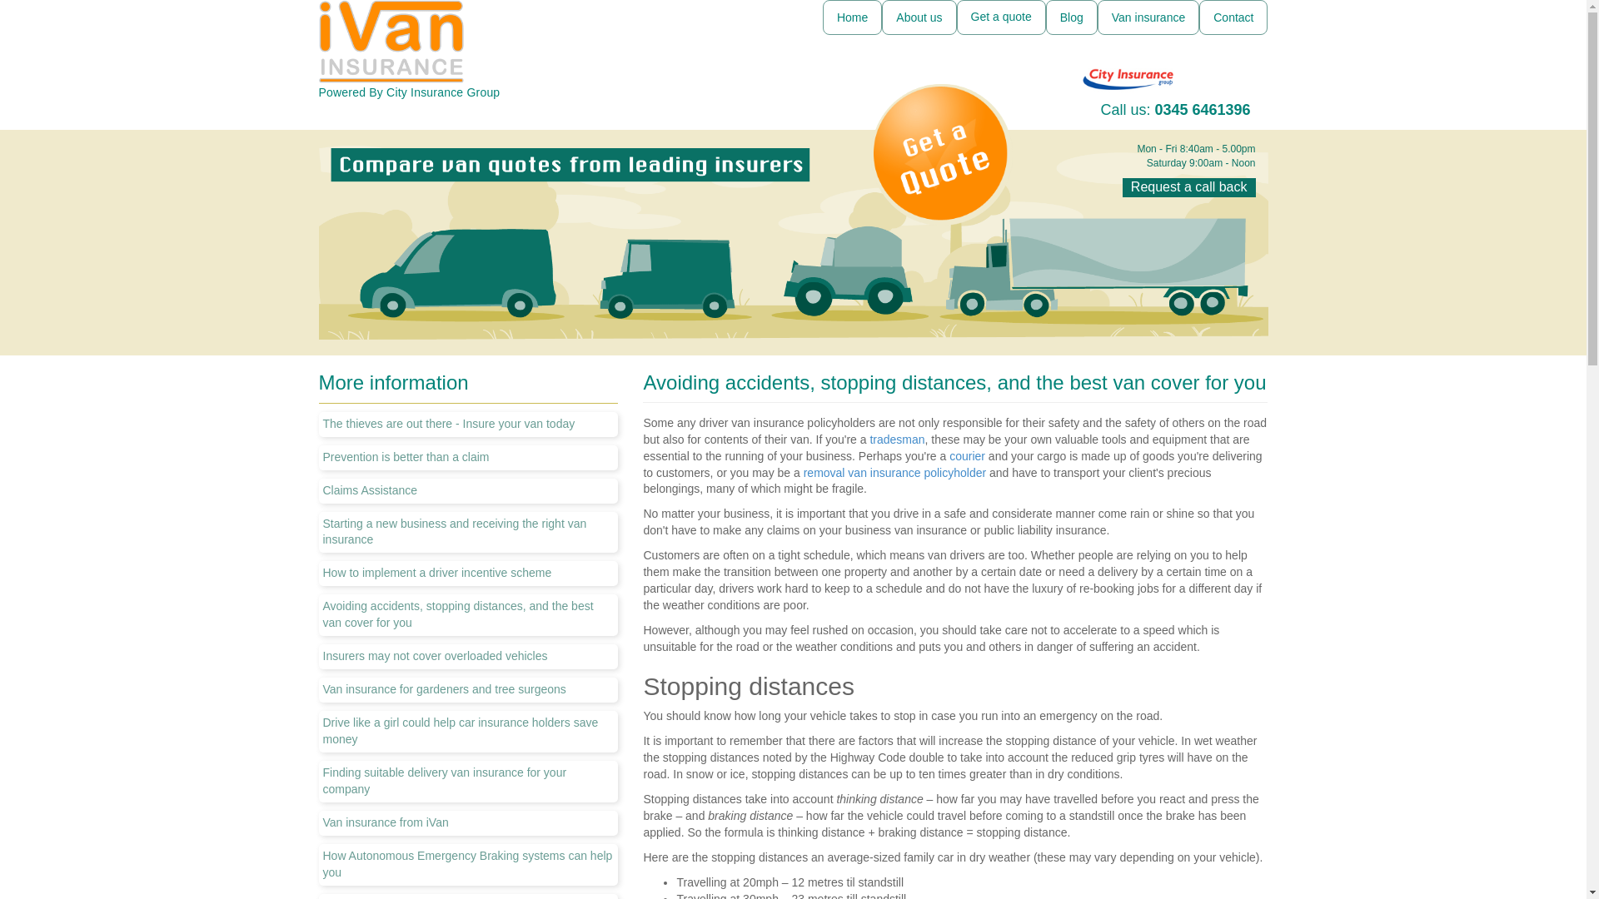 This screenshot has width=1599, height=899. What do you see at coordinates (1233, 17) in the screenshot?
I see `Contact` at bounding box center [1233, 17].